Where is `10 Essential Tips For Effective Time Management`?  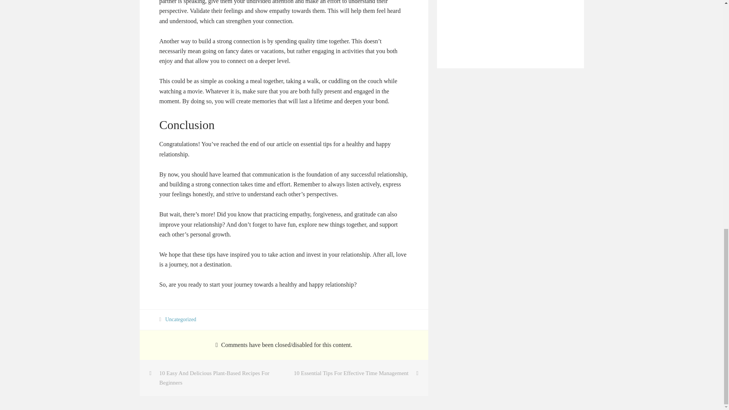
10 Essential Tips For Effective Time Management is located at coordinates (356, 373).